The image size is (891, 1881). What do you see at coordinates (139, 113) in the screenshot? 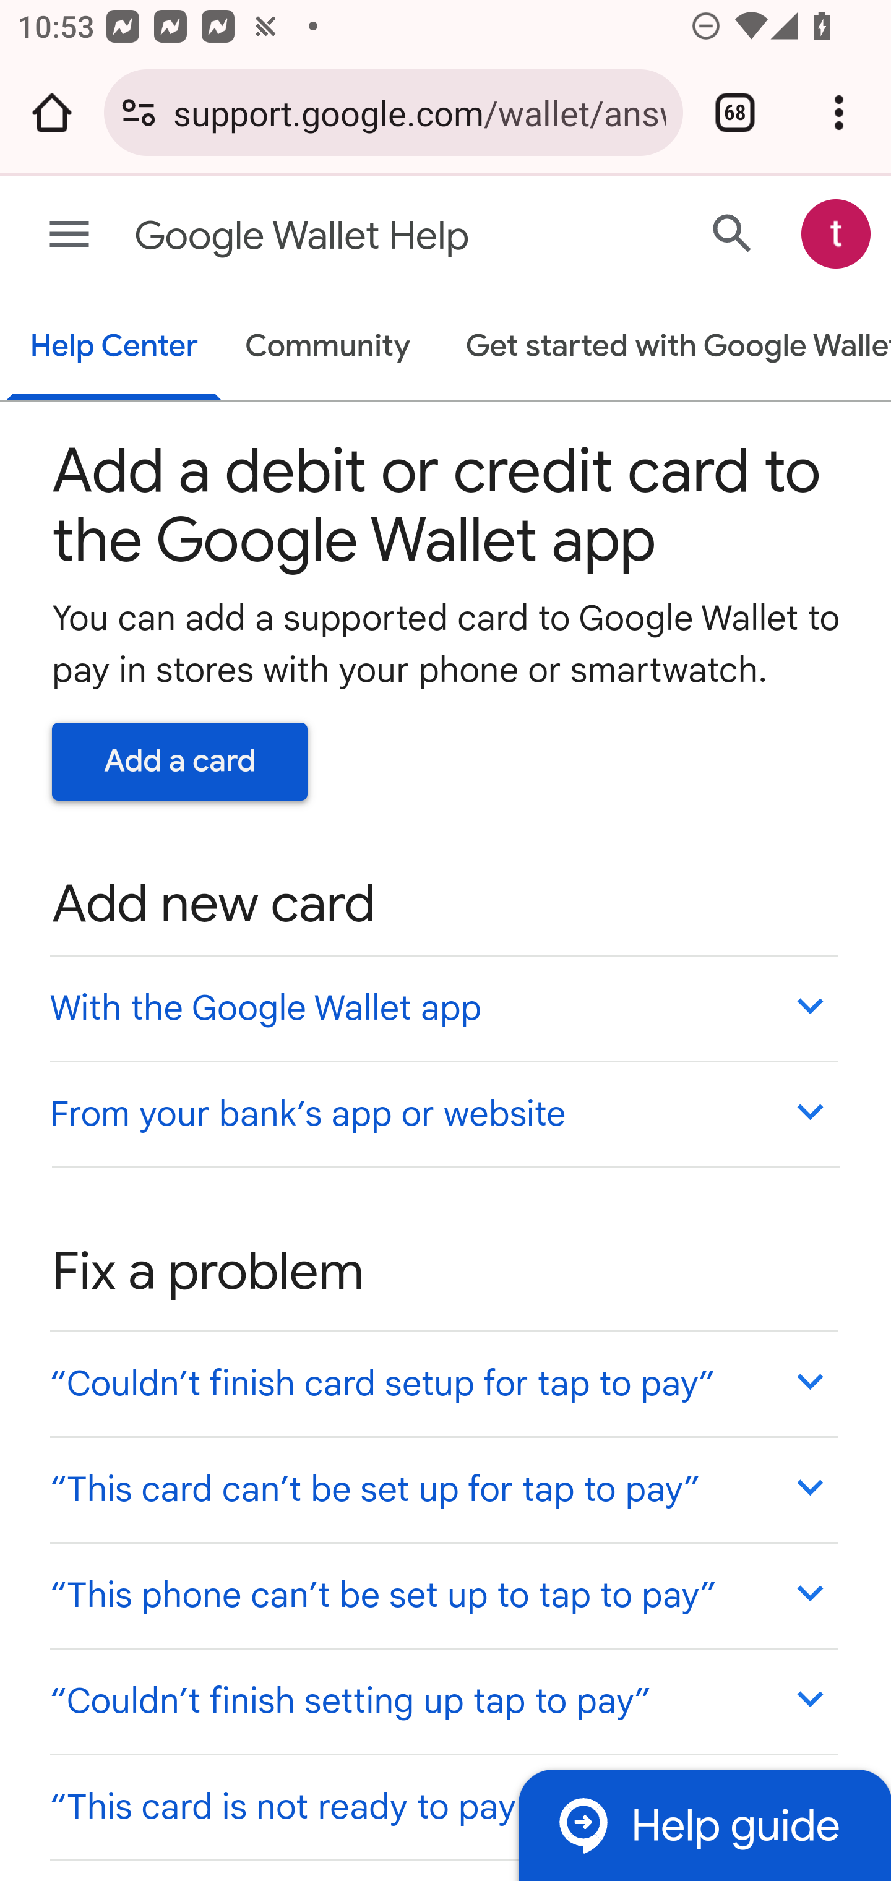
I see `Connection is secure` at bounding box center [139, 113].